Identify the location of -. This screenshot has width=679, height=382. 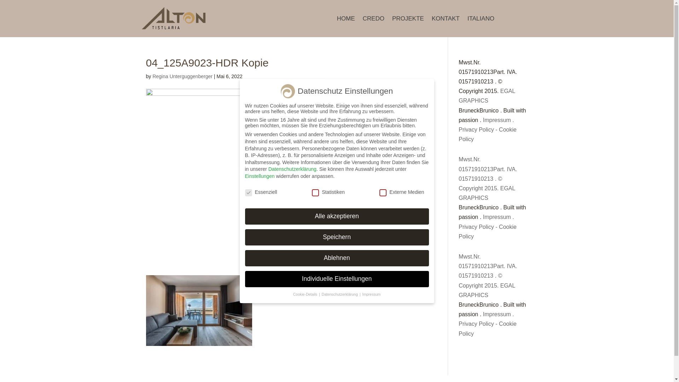
(497, 129).